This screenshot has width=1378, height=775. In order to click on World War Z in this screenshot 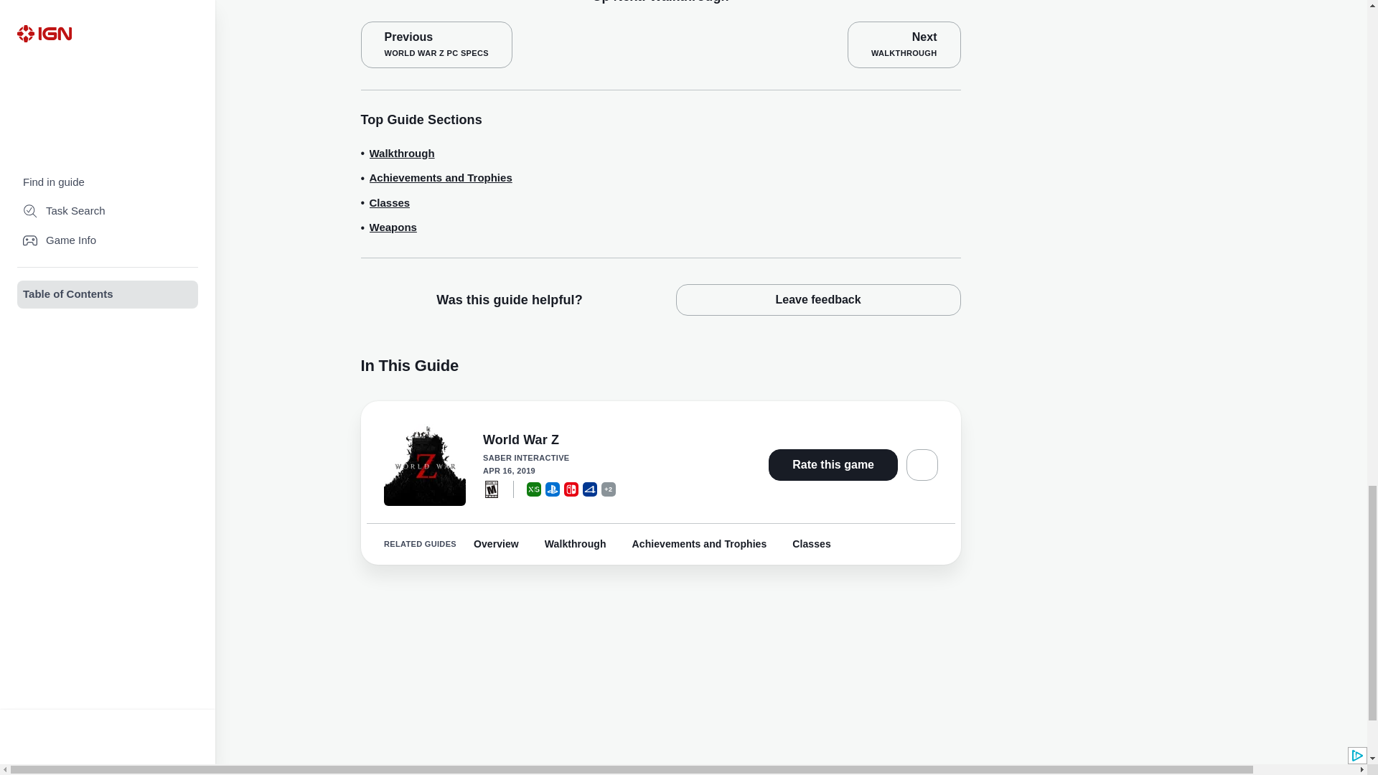, I will do `click(607, 441)`.